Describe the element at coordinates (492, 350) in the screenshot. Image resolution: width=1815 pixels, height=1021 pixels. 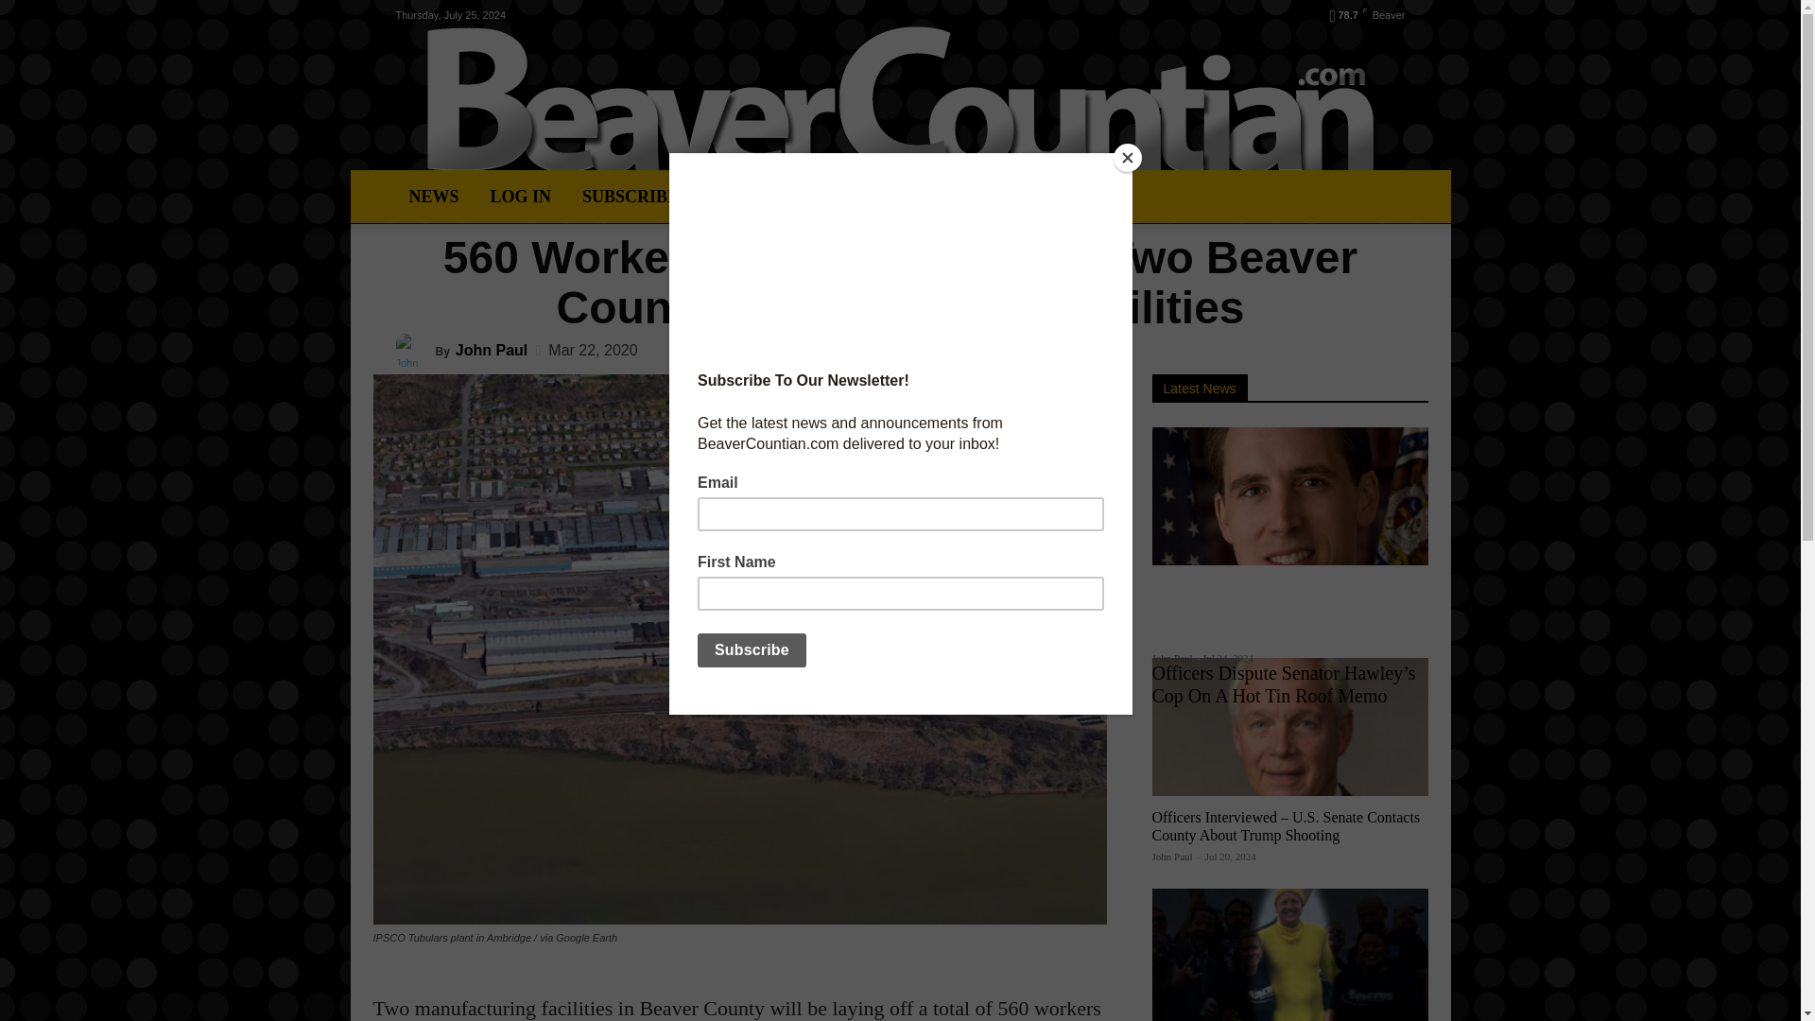
I see `John Paul` at that location.